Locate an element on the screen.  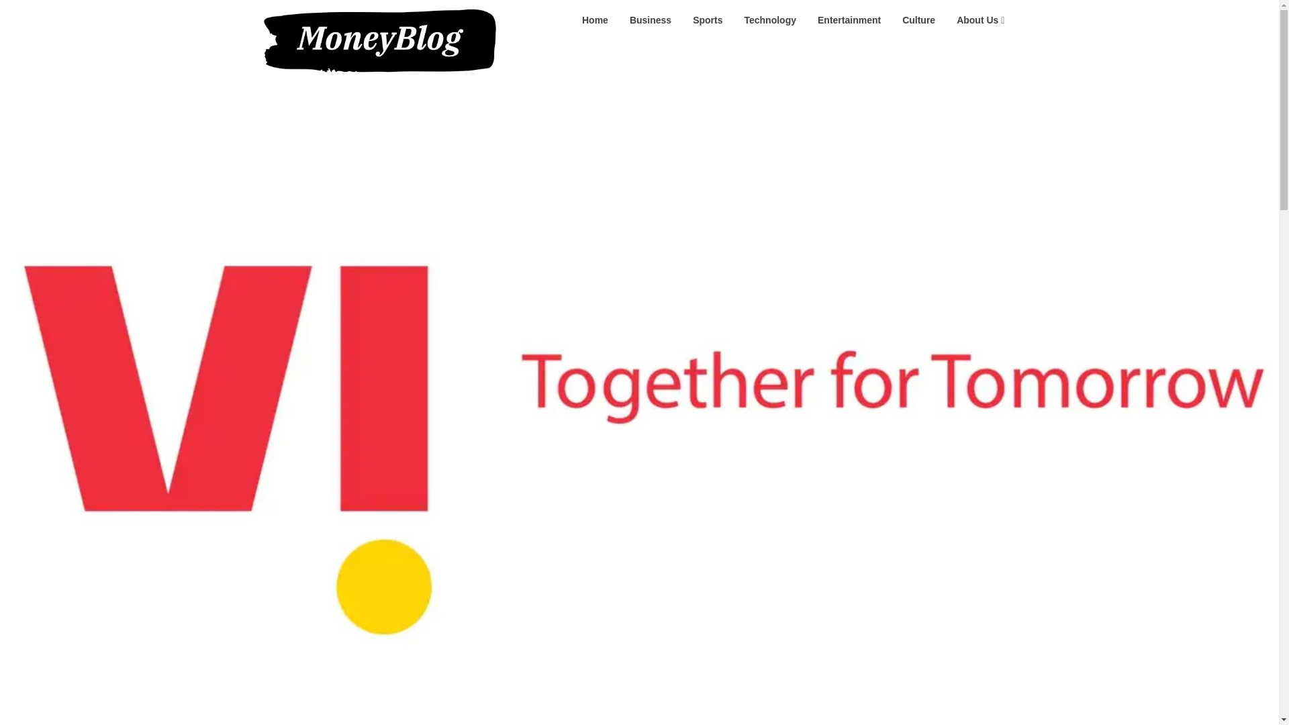
Culture is located at coordinates (918, 20).